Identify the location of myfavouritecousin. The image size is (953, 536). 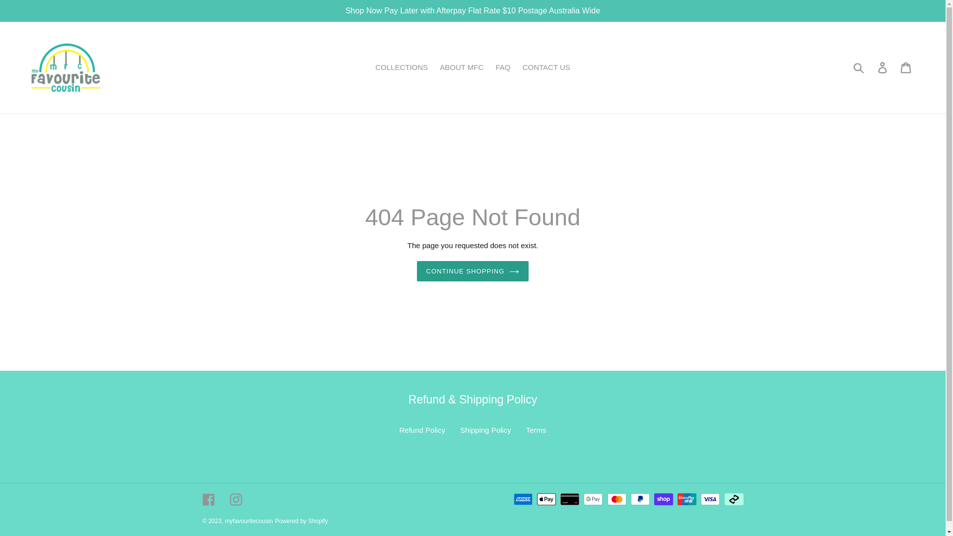
(249, 521).